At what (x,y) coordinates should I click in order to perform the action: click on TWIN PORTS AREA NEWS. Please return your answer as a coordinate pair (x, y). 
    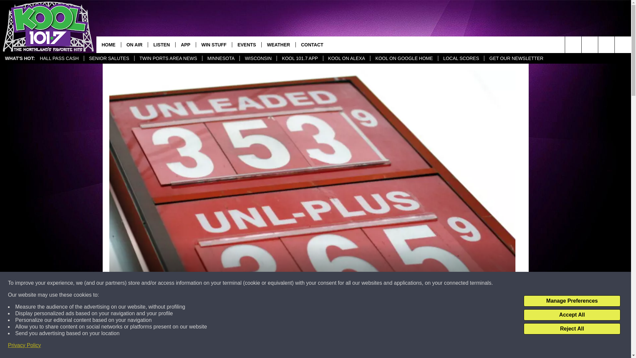
    Looking at the image, I should click on (168, 58).